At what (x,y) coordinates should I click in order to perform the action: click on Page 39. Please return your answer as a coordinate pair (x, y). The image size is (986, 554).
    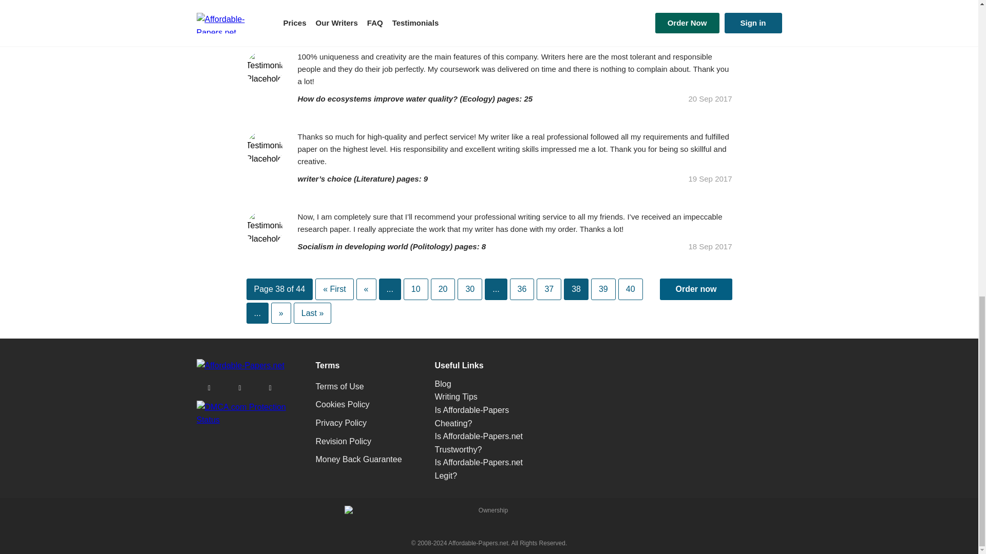
    Looking at the image, I should click on (603, 289).